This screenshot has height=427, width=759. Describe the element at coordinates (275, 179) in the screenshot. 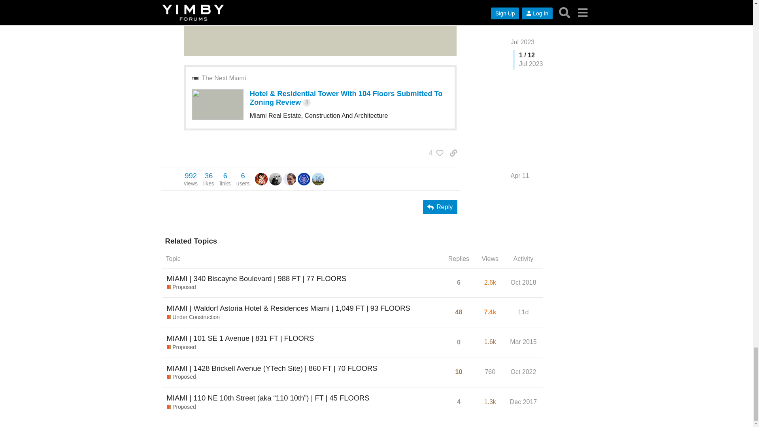

I see `Oscar ` at that location.